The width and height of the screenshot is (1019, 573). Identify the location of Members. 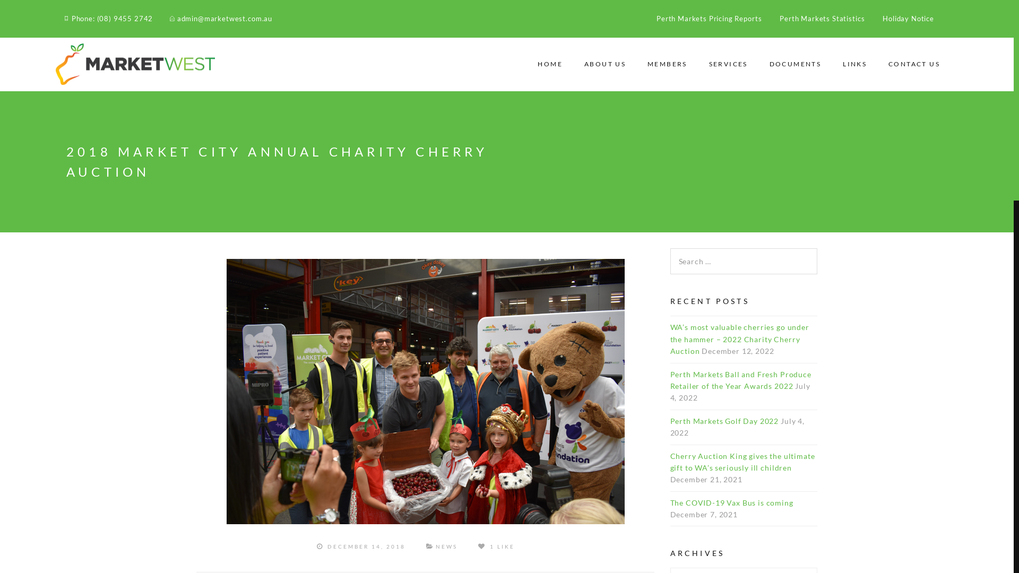
(71, 57).